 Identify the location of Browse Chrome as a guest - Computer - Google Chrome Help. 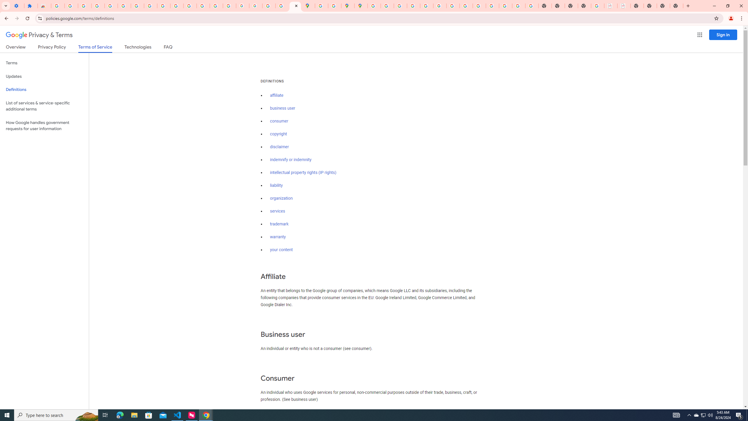
(466, 6).